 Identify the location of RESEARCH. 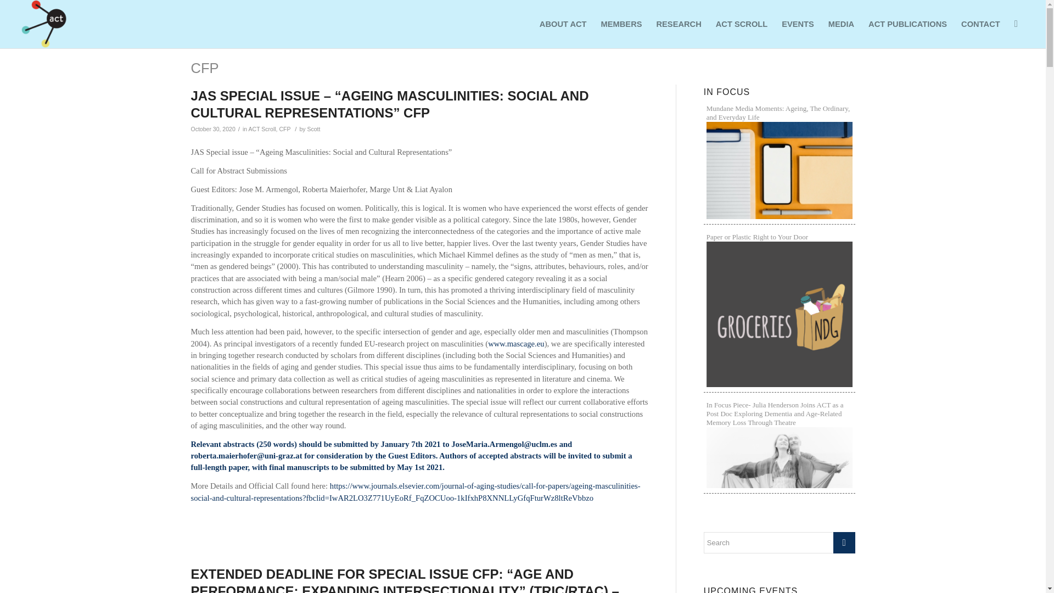
(679, 24).